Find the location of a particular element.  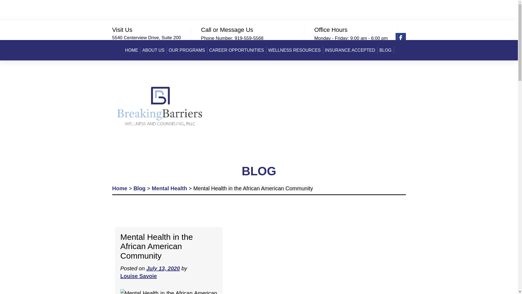

July 13, 2020 is located at coordinates (163, 268).